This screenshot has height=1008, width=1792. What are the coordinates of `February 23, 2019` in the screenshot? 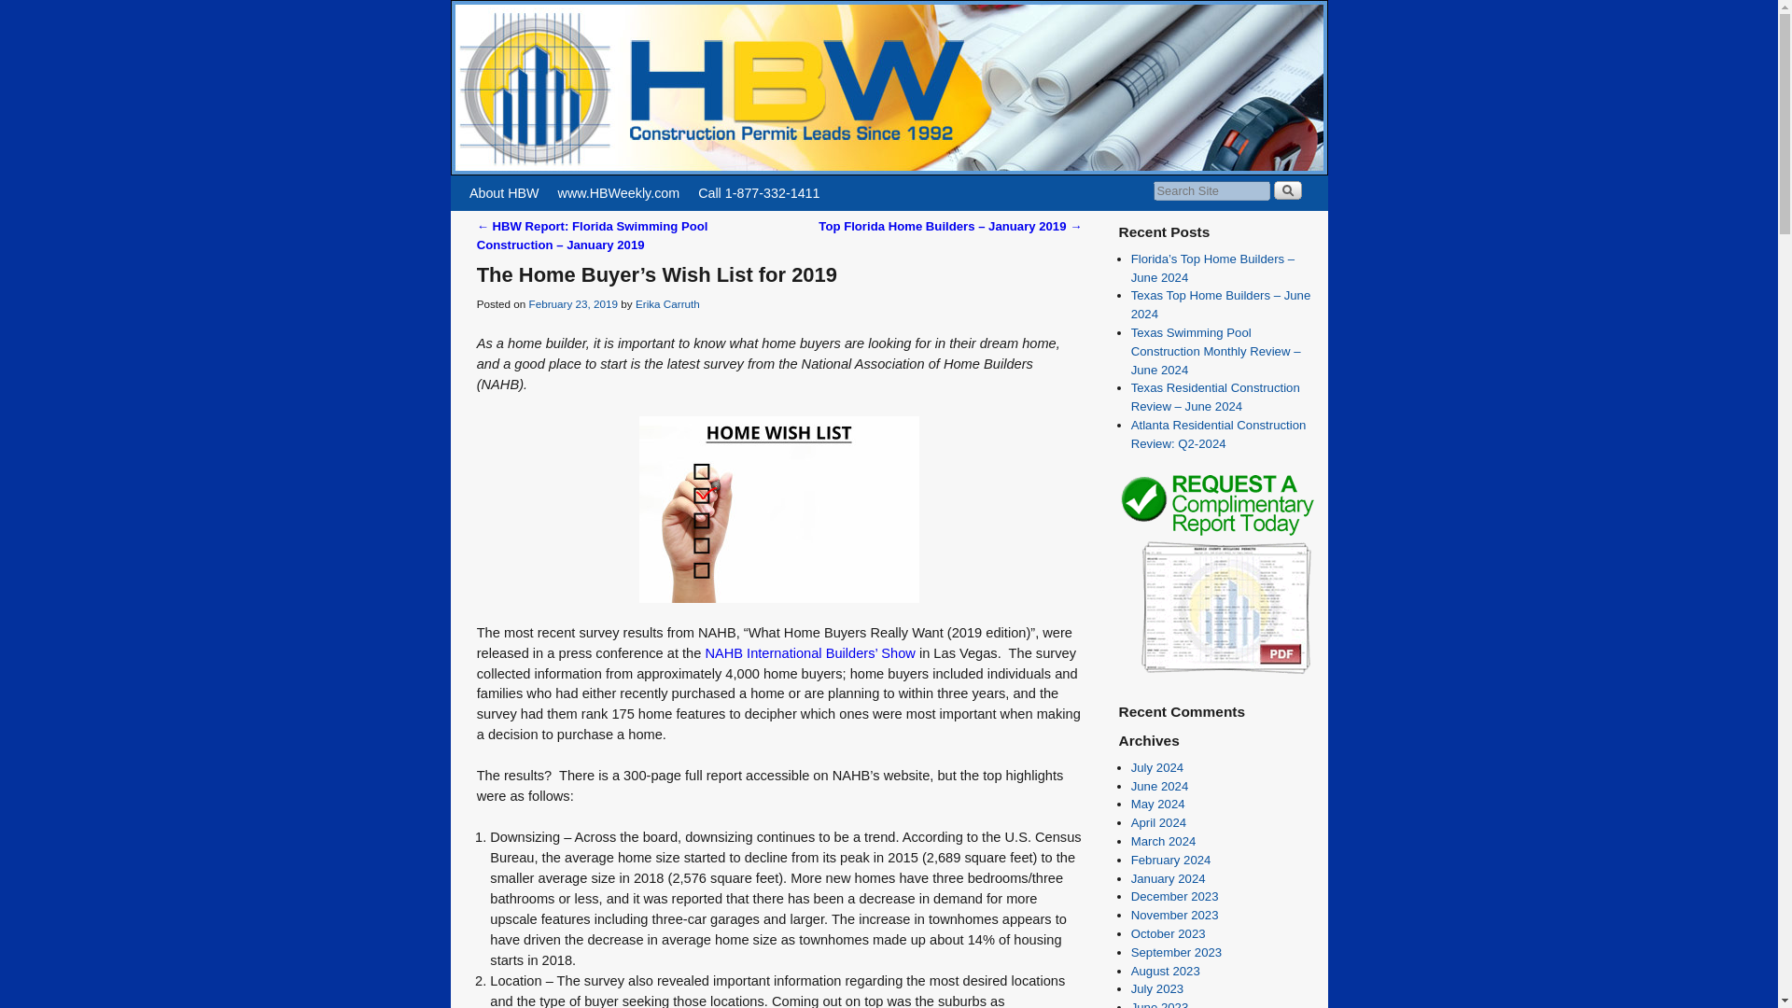 It's located at (573, 302).